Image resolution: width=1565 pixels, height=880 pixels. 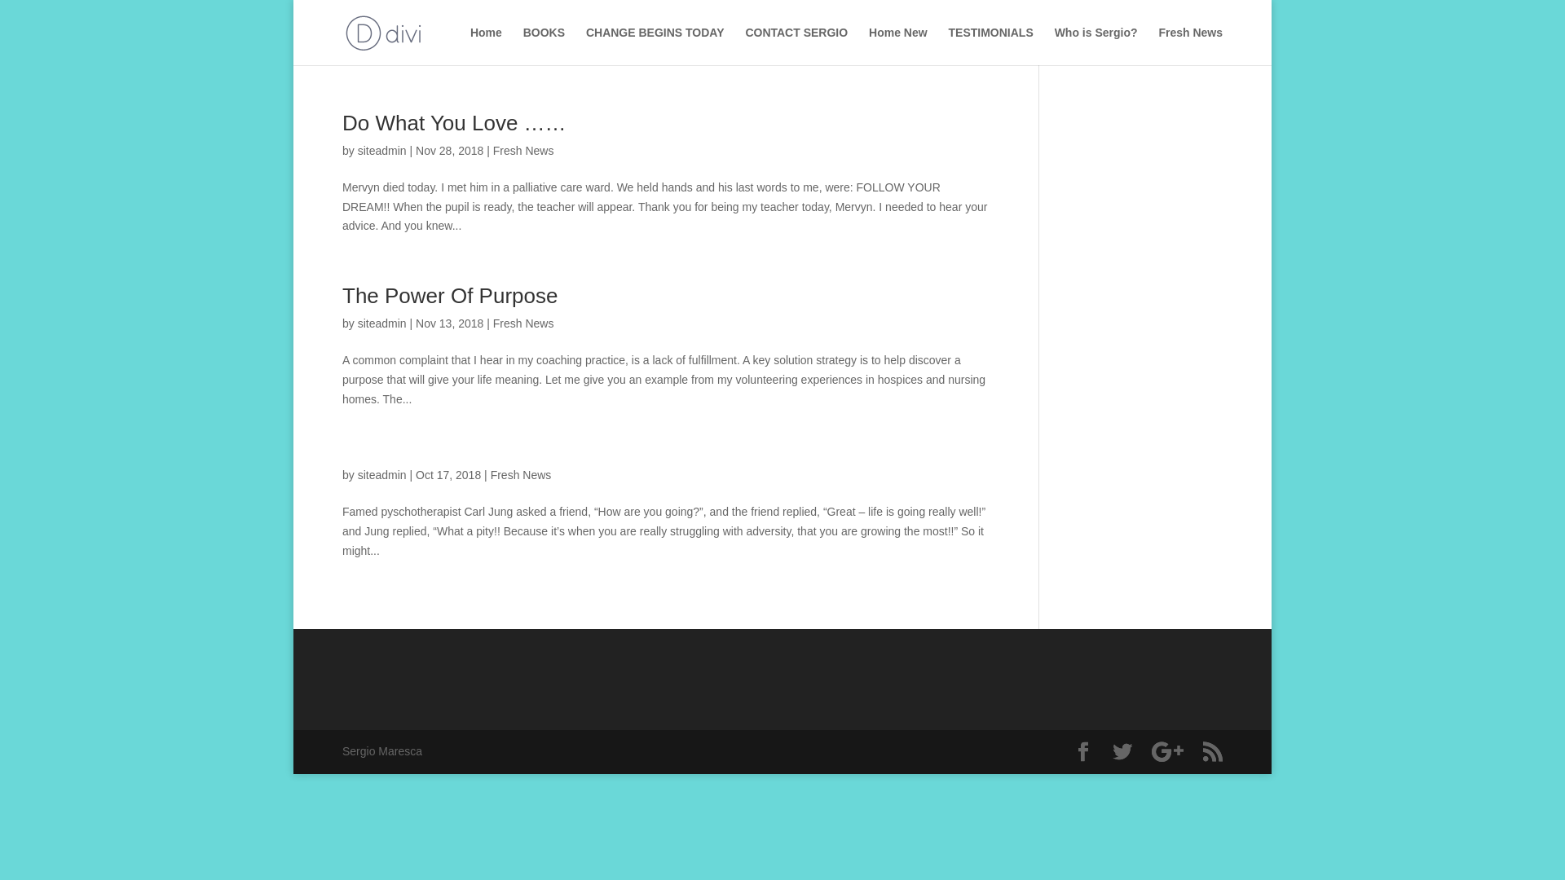 What do you see at coordinates (382, 323) in the screenshot?
I see `siteadmin` at bounding box center [382, 323].